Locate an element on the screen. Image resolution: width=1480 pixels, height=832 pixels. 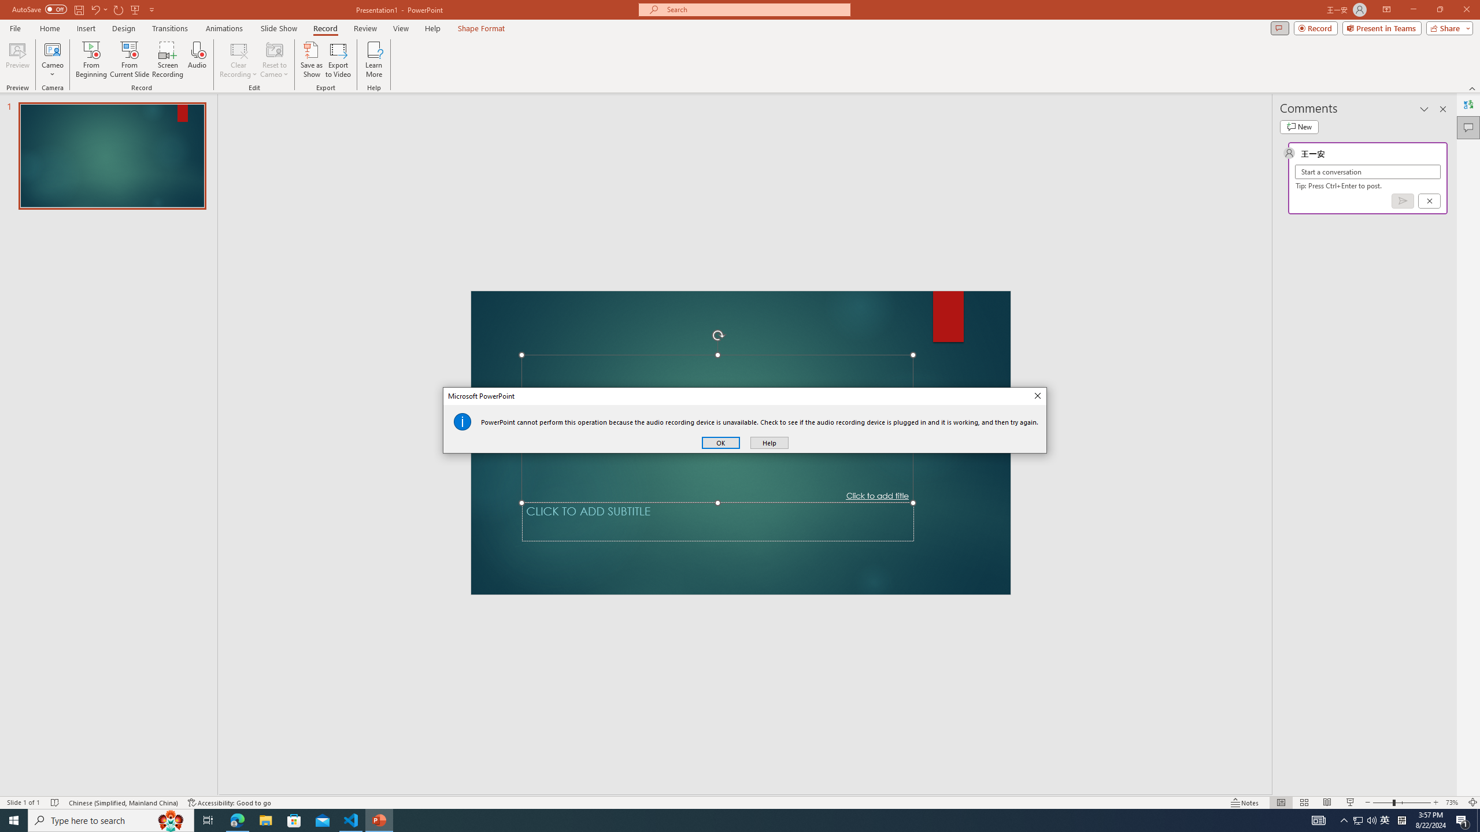
Transitions is located at coordinates (170, 28).